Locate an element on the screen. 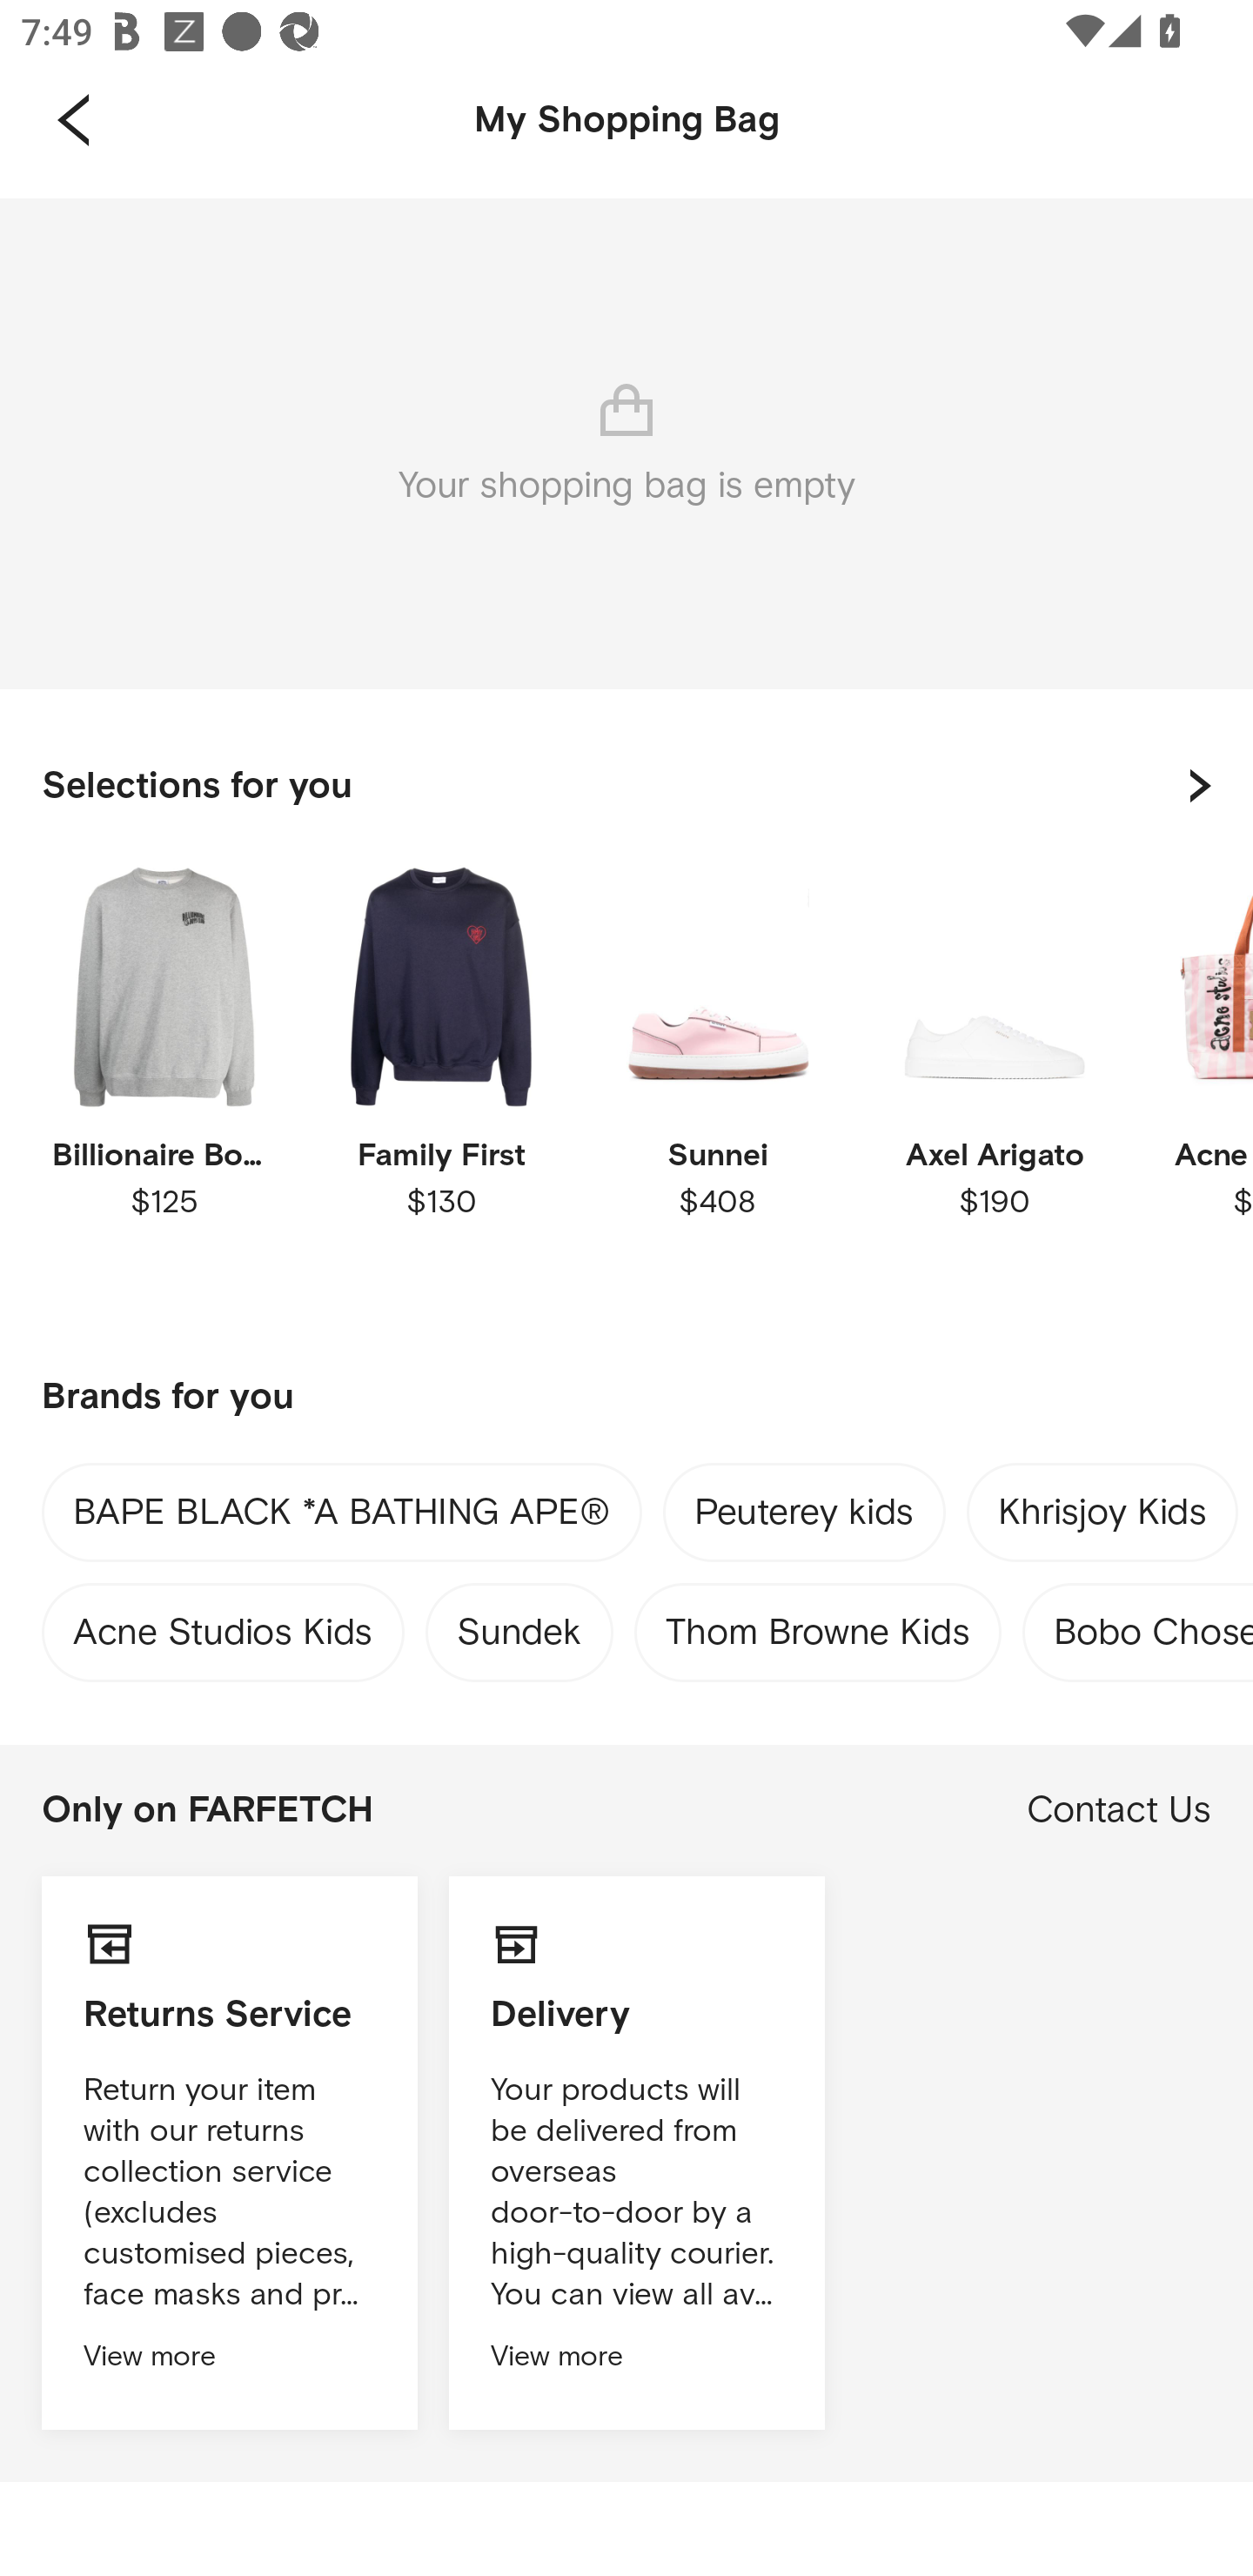  Khrisjoy Kids is located at coordinates (1102, 1518).